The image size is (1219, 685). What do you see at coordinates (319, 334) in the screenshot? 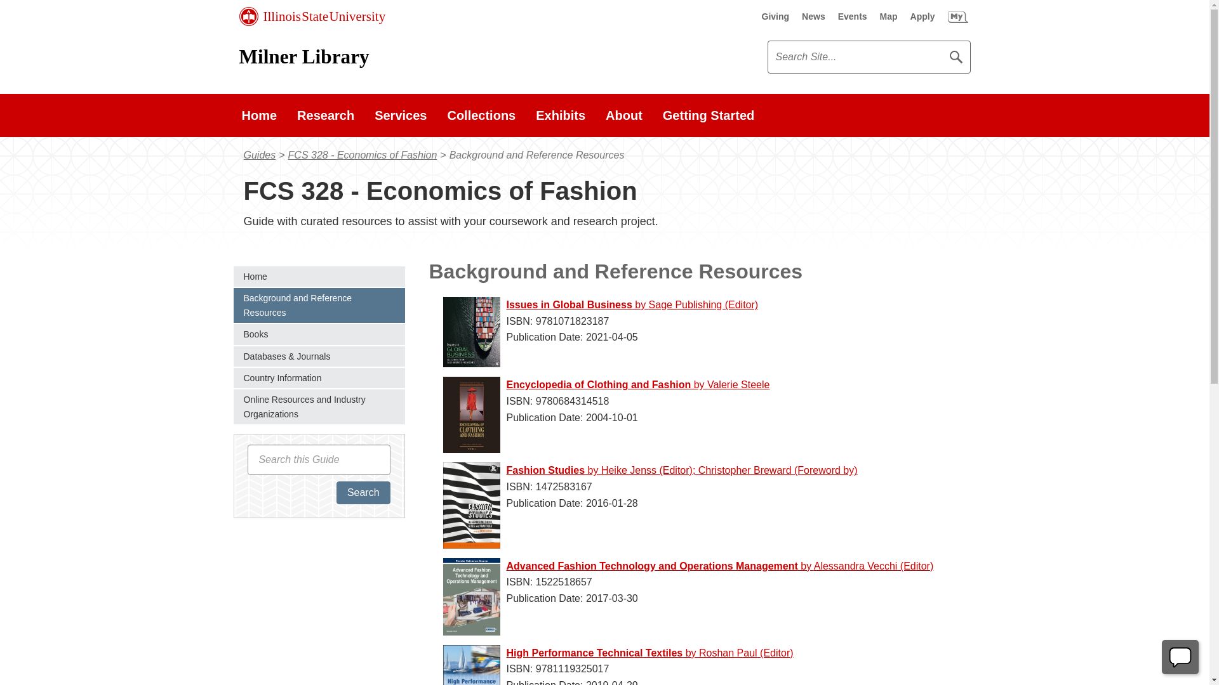
I see `Books` at bounding box center [319, 334].